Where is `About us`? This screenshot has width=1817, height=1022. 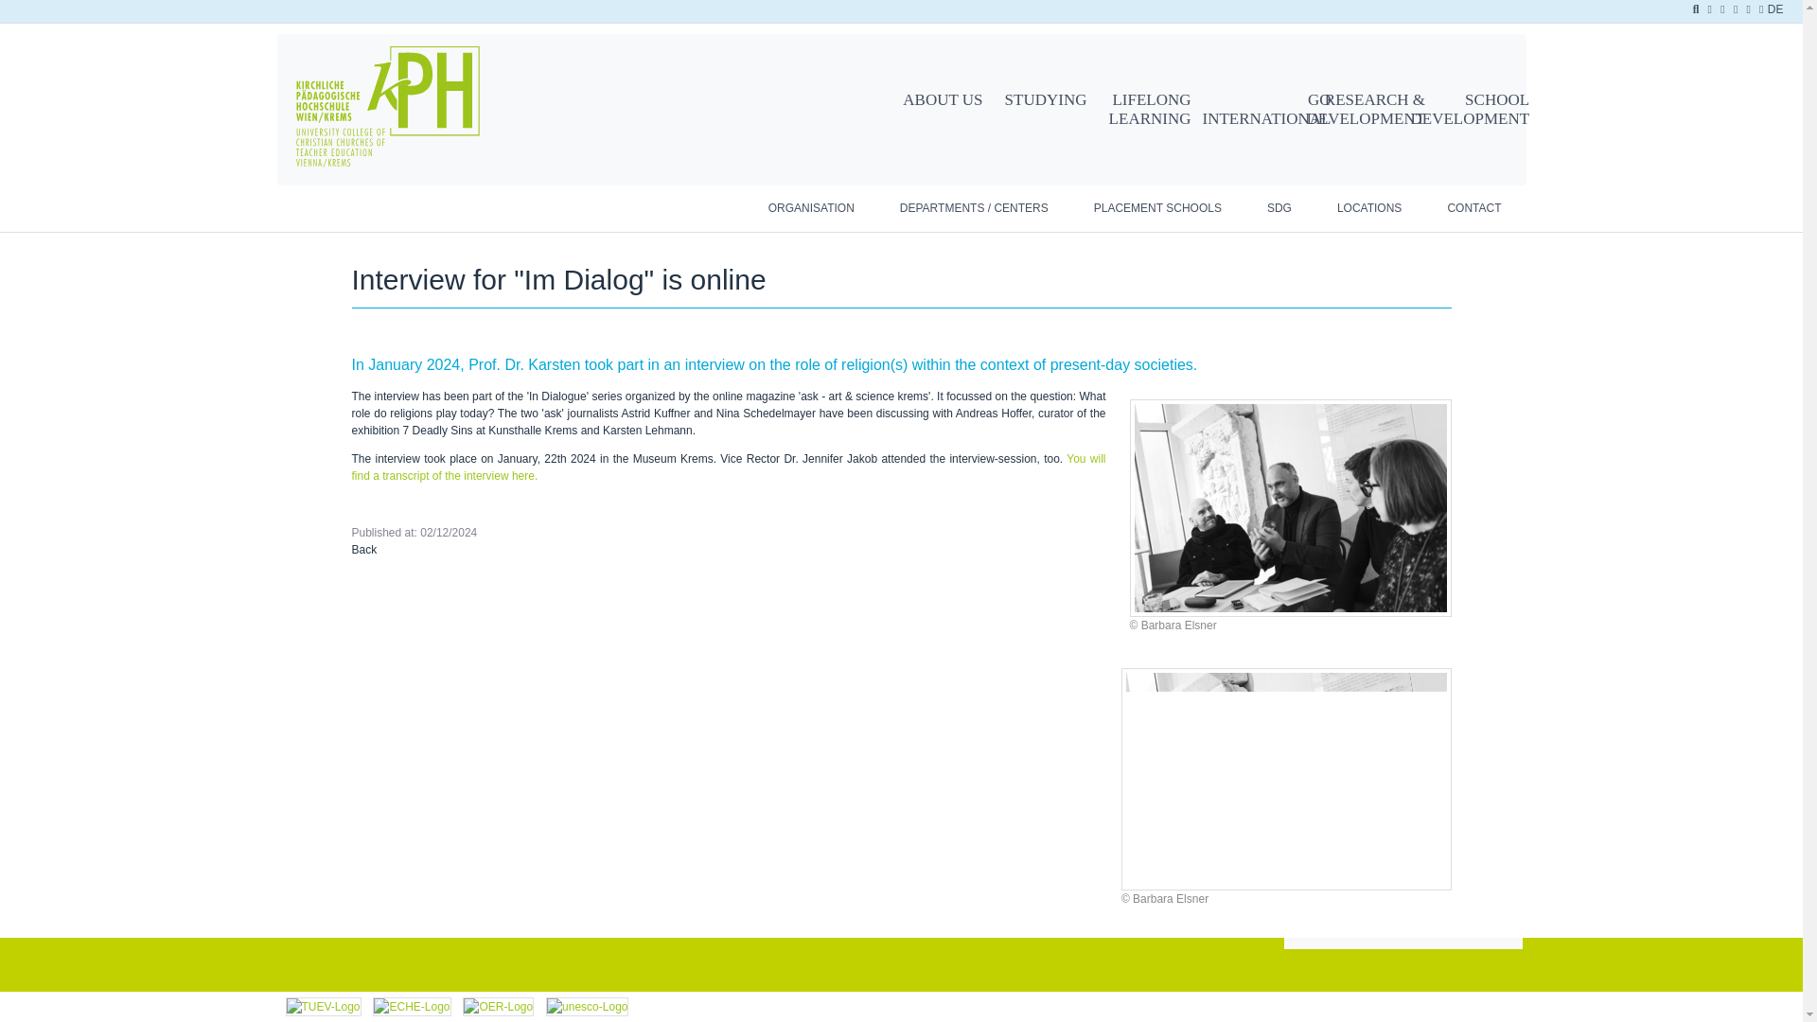
About us is located at coordinates (935, 100).